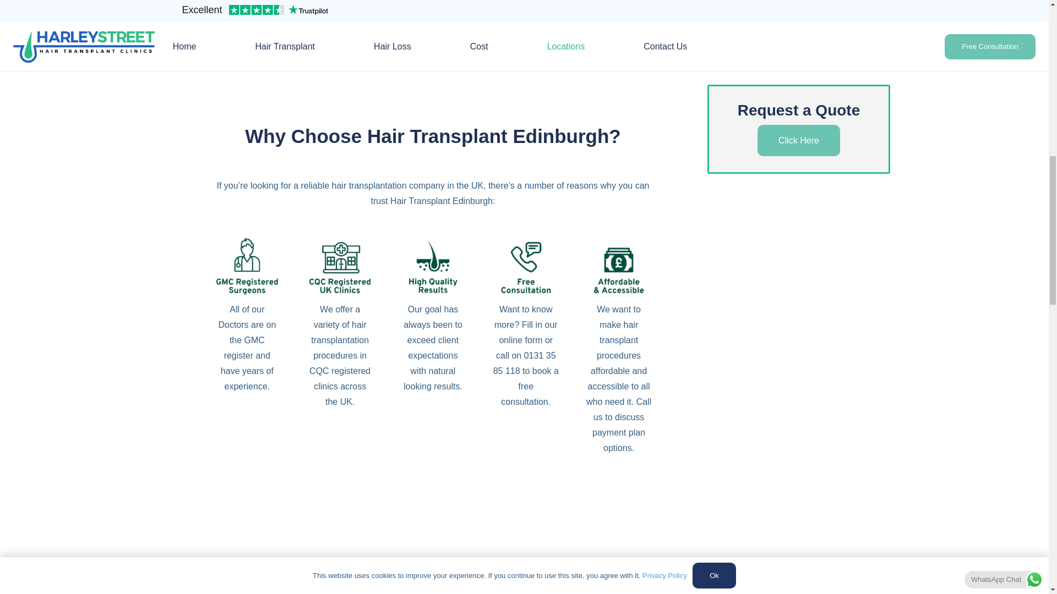 Image resolution: width=1057 pixels, height=594 pixels. What do you see at coordinates (247, 268) in the screenshot?
I see `Hair Transplant Locations 1` at bounding box center [247, 268].